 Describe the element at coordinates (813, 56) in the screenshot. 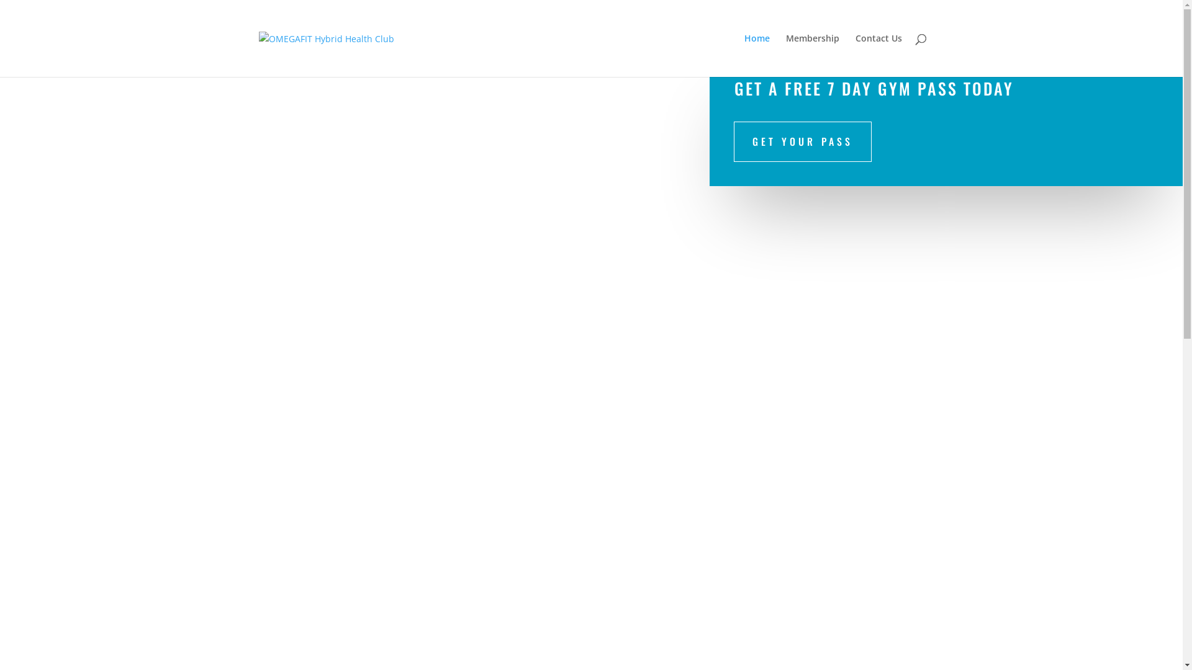

I see `Membership` at that location.